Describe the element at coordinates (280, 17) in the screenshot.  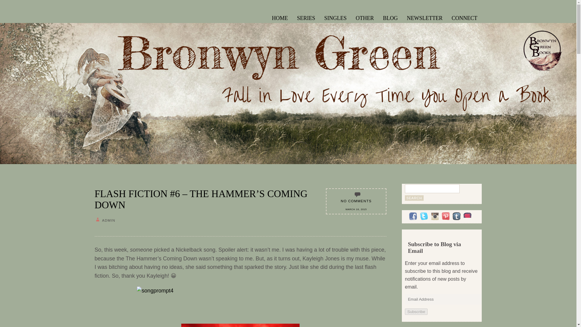
I see `HOME` at that location.